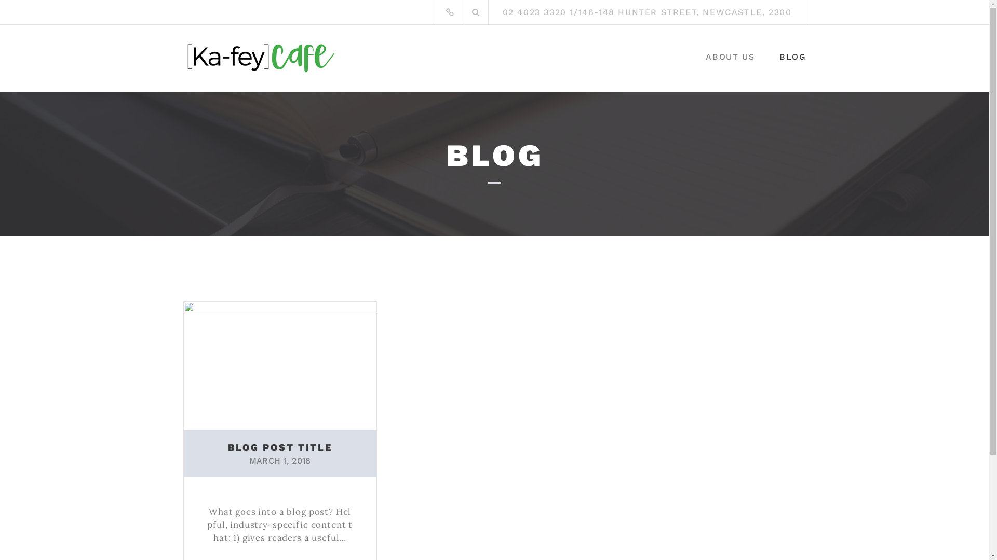 This screenshot has width=997, height=560. Describe the element at coordinates (730, 60) in the screenshot. I see `ABOUT US` at that location.